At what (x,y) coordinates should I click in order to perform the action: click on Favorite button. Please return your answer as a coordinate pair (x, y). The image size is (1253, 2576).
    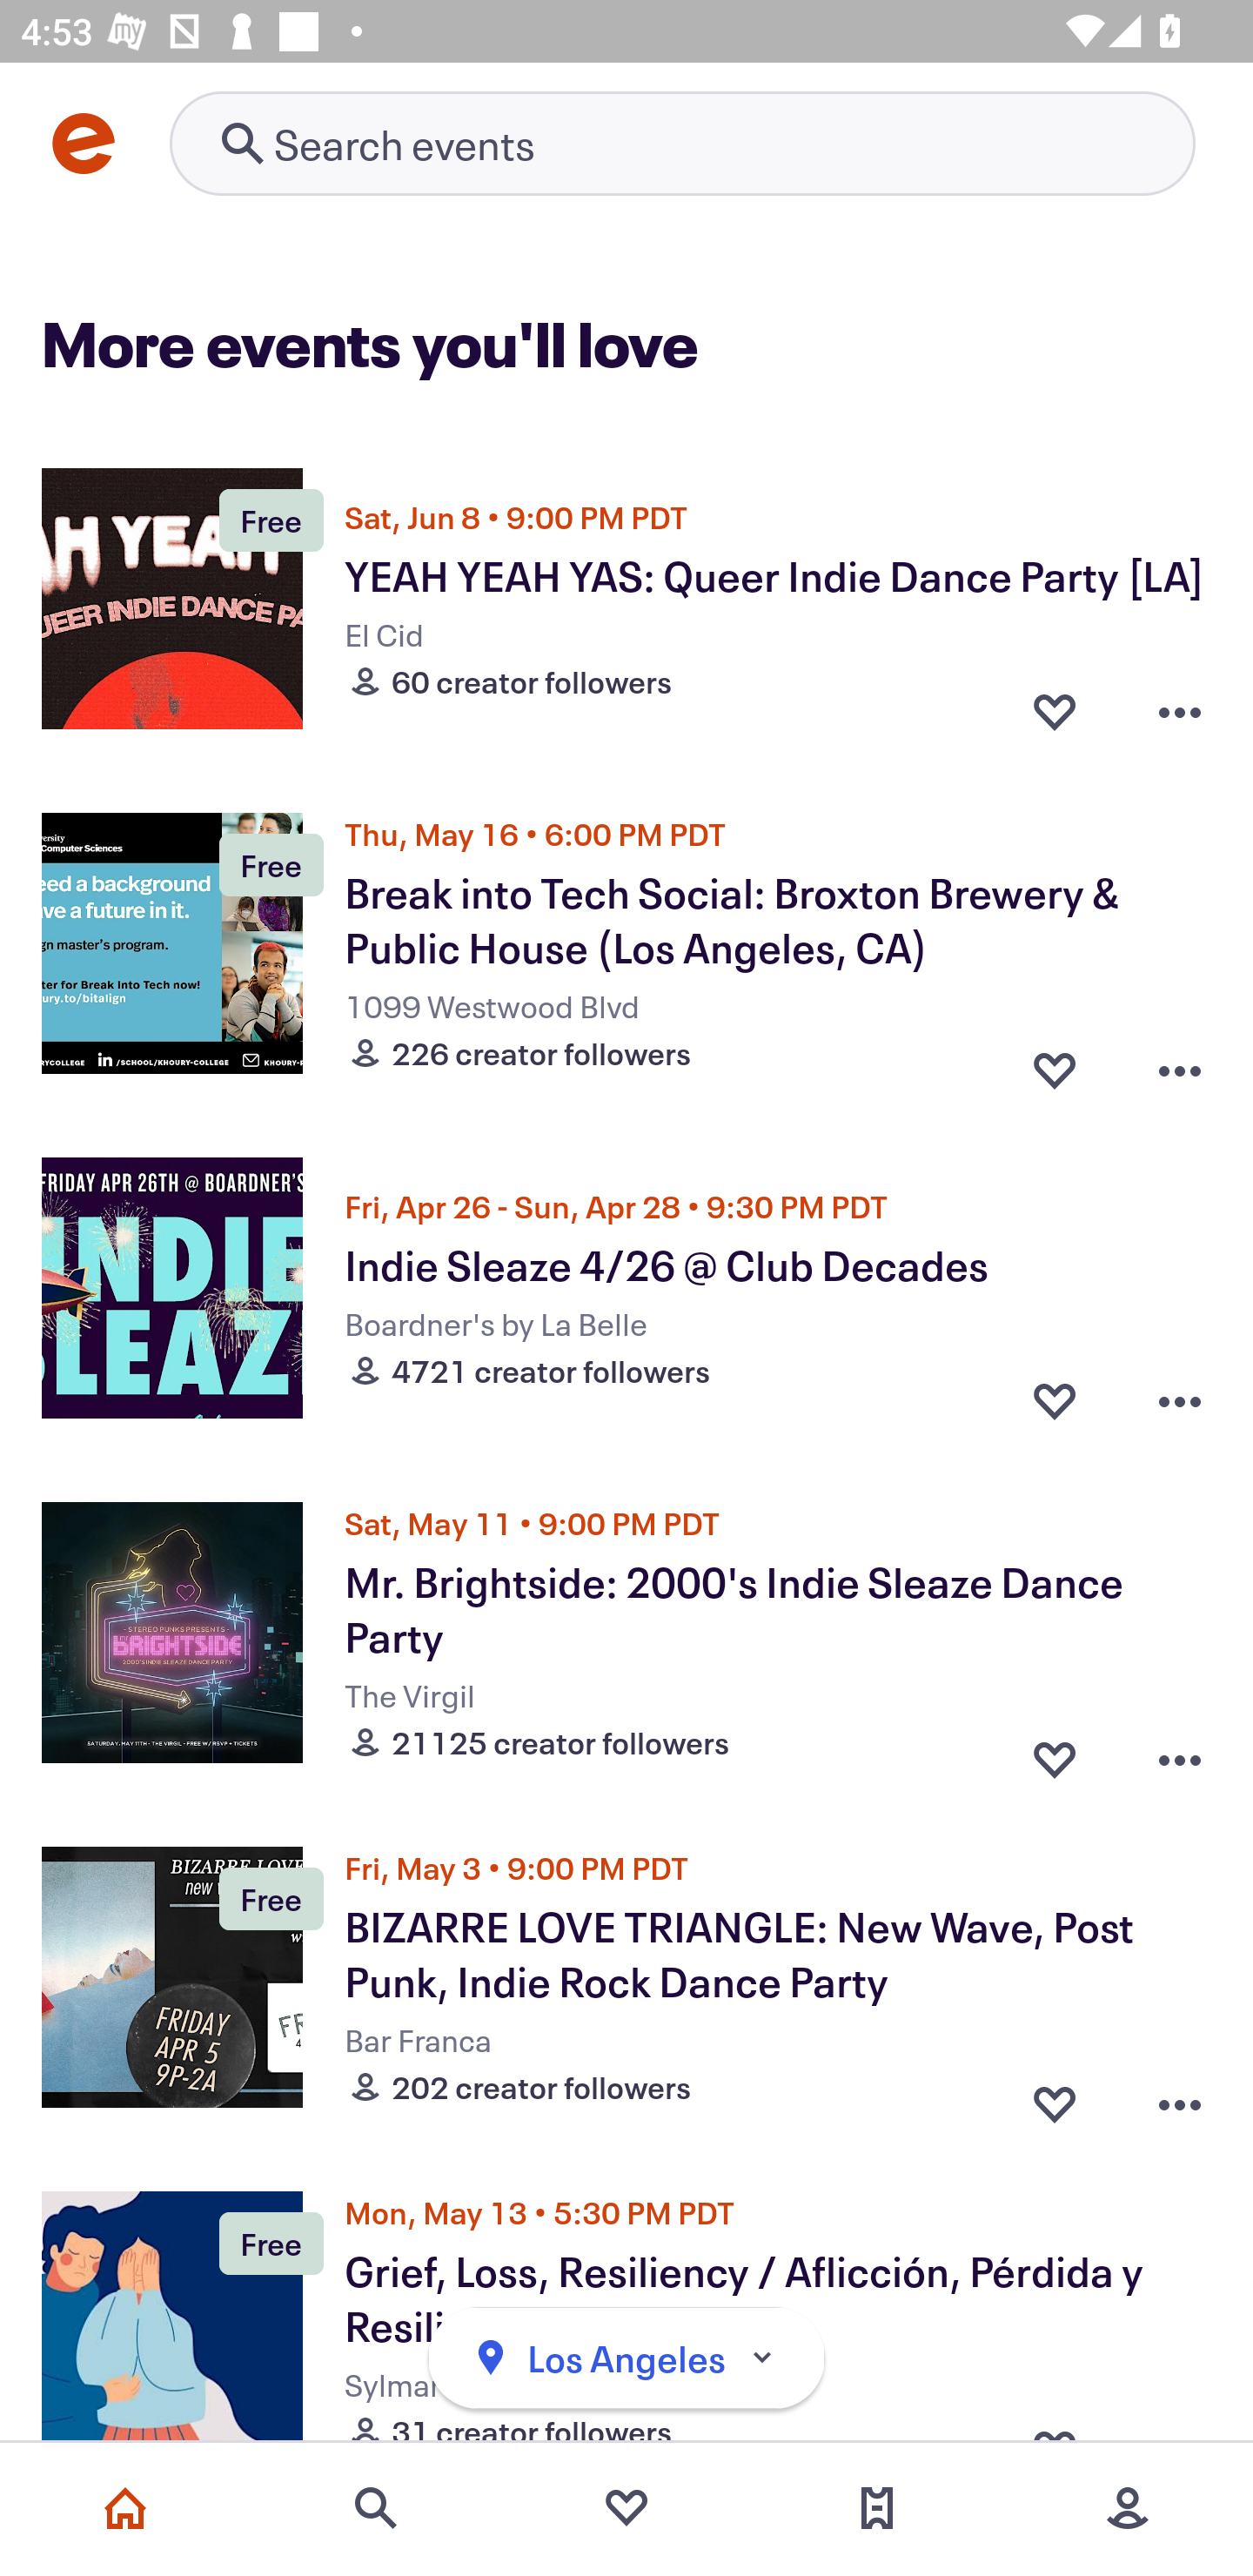
    Looking at the image, I should click on (1055, 1062).